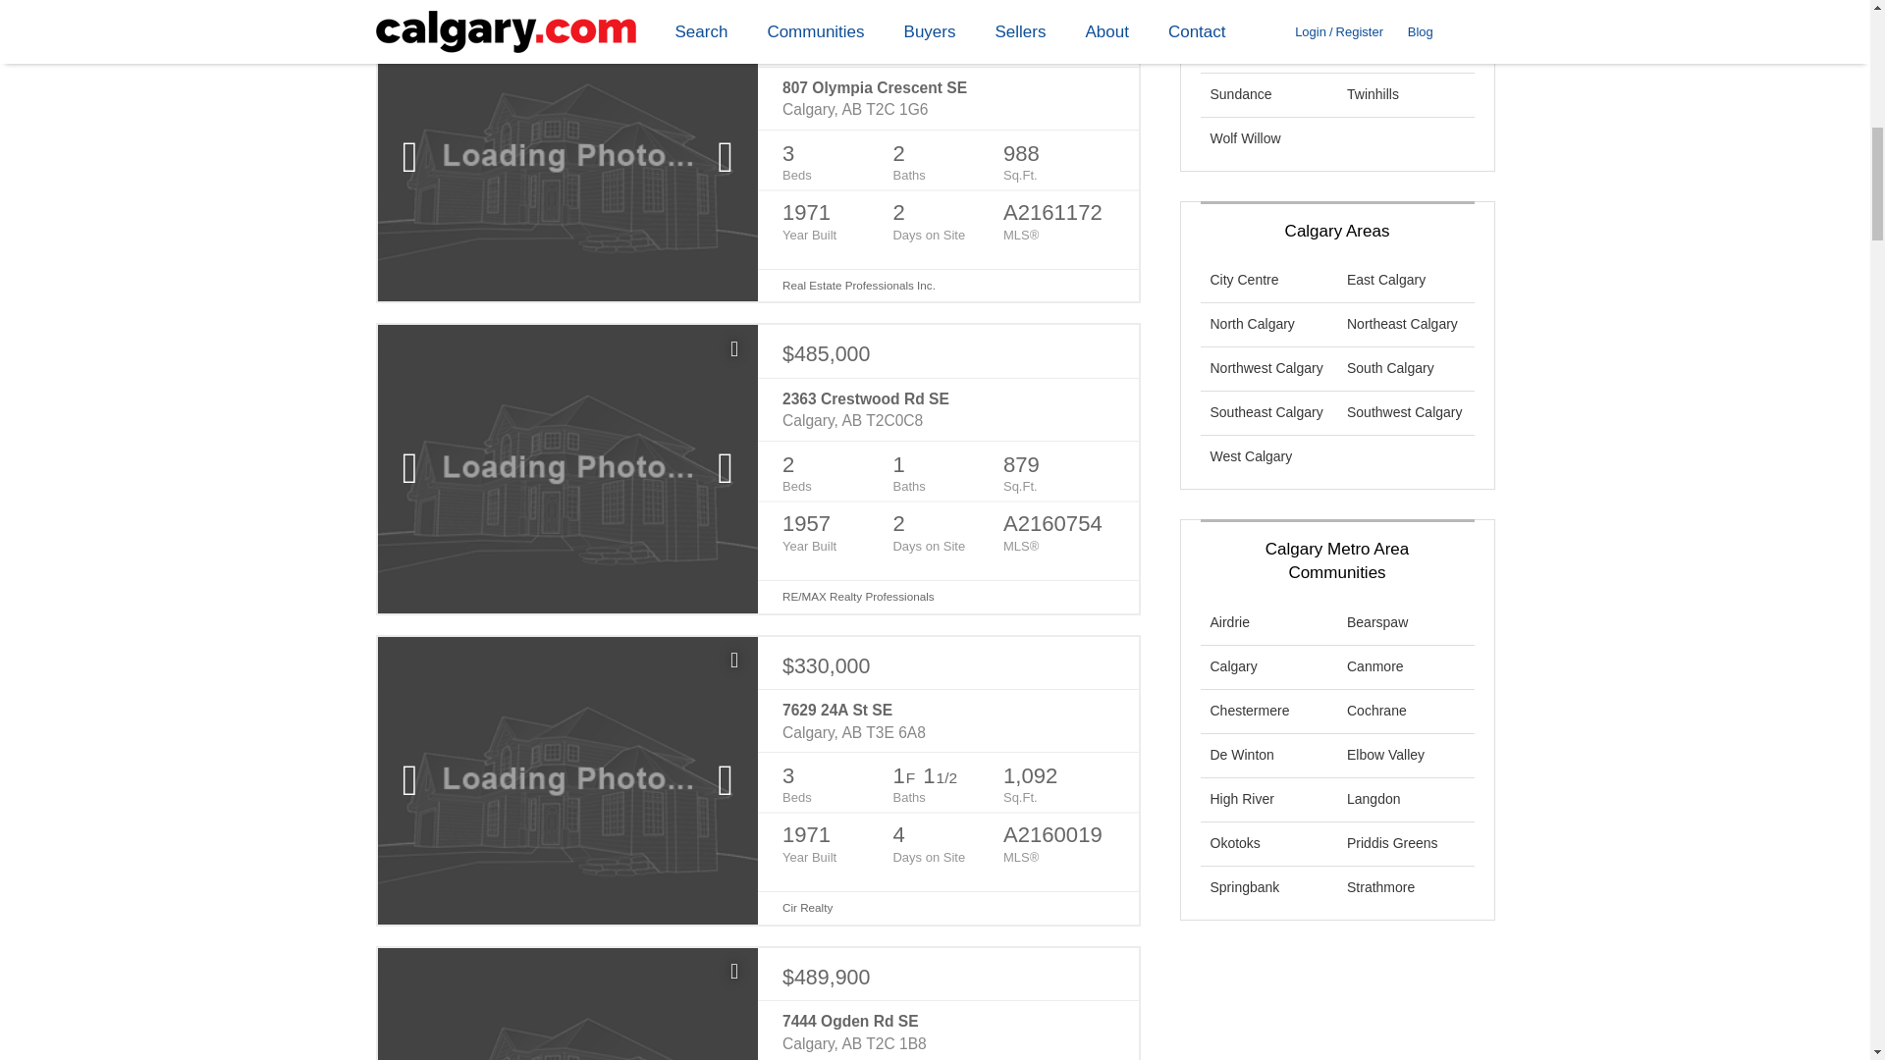  I want to click on 807 Olympia Crescent SE Calgary,  AB T2C 1G6, so click(947, 99).